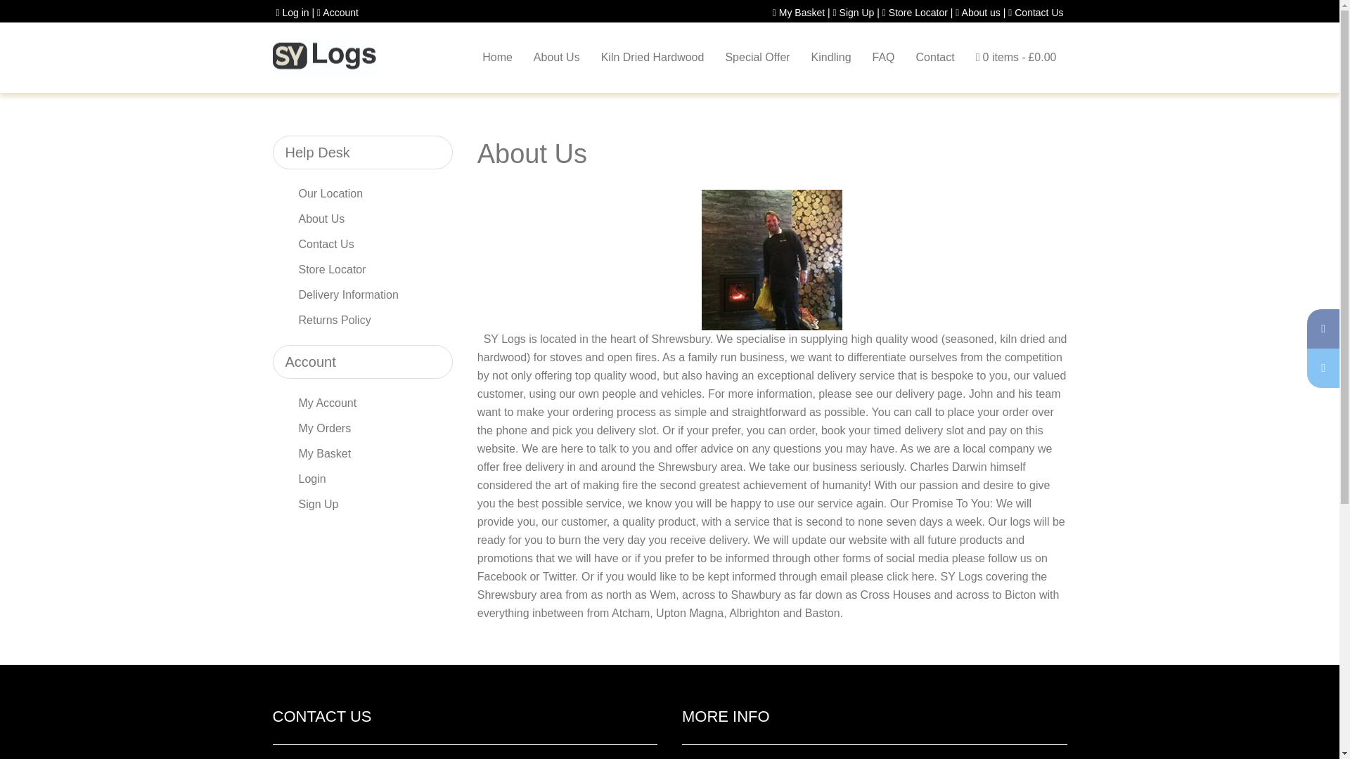 The height and width of the screenshot is (759, 1350). I want to click on Returns Policy, so click(361, 320).